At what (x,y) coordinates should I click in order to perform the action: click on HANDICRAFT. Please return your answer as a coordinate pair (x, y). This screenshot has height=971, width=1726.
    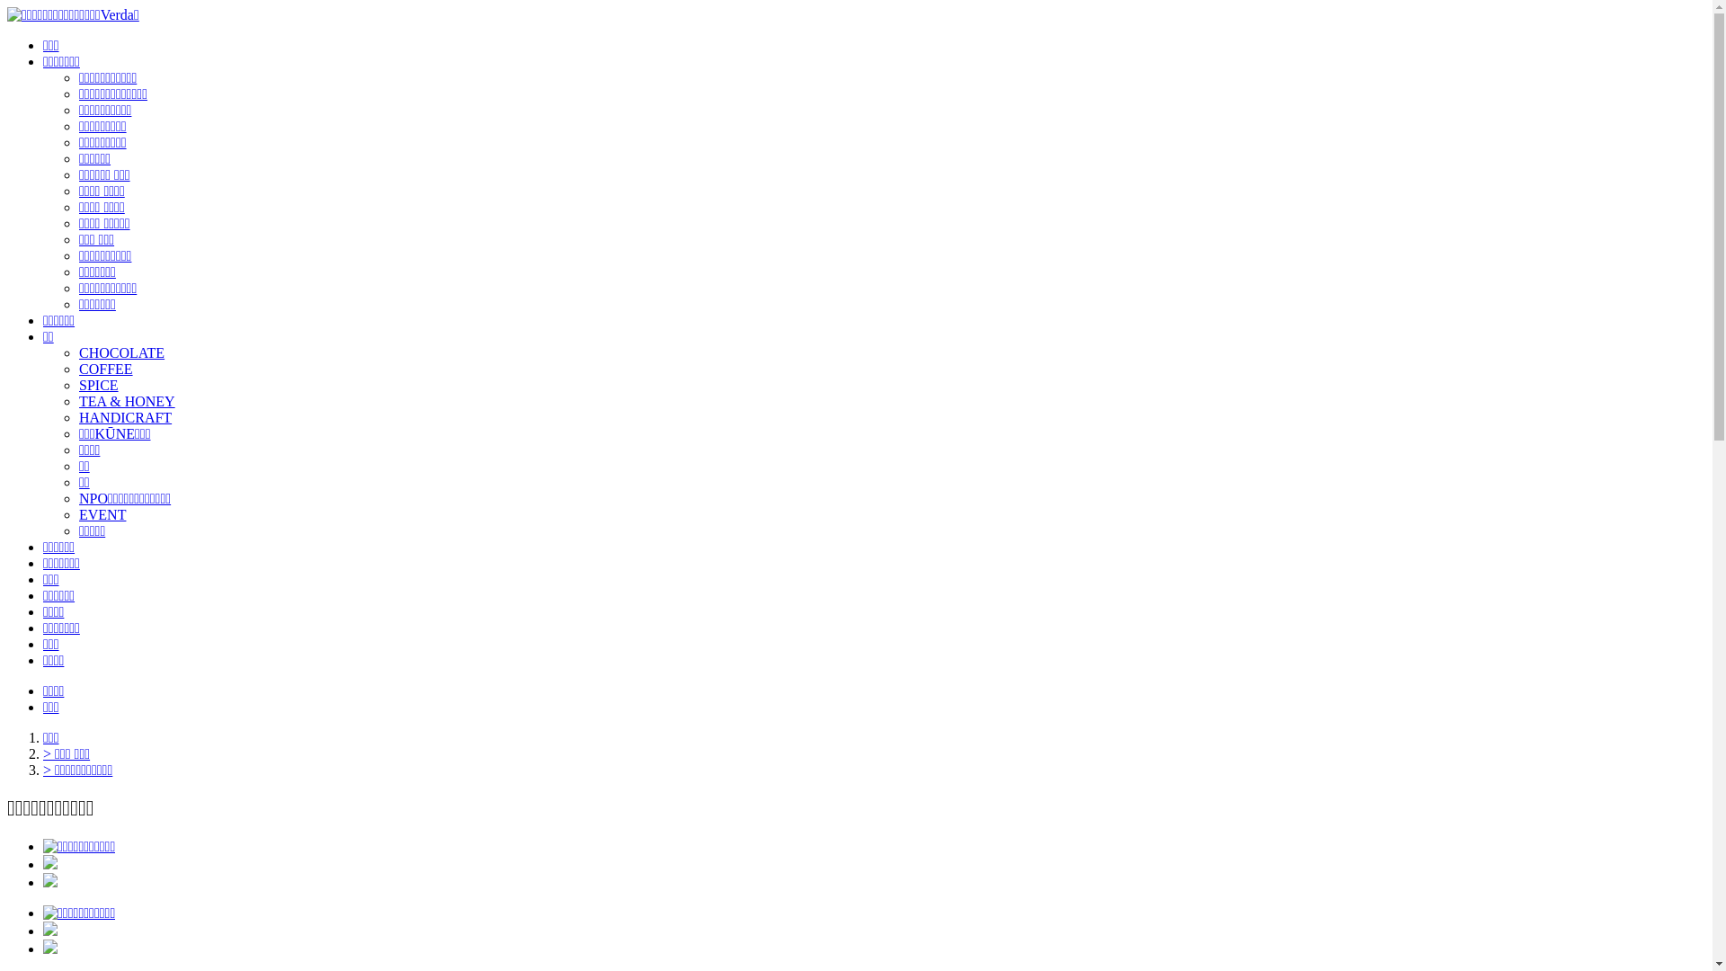
    Looking at the image, I should click on (126, 417).